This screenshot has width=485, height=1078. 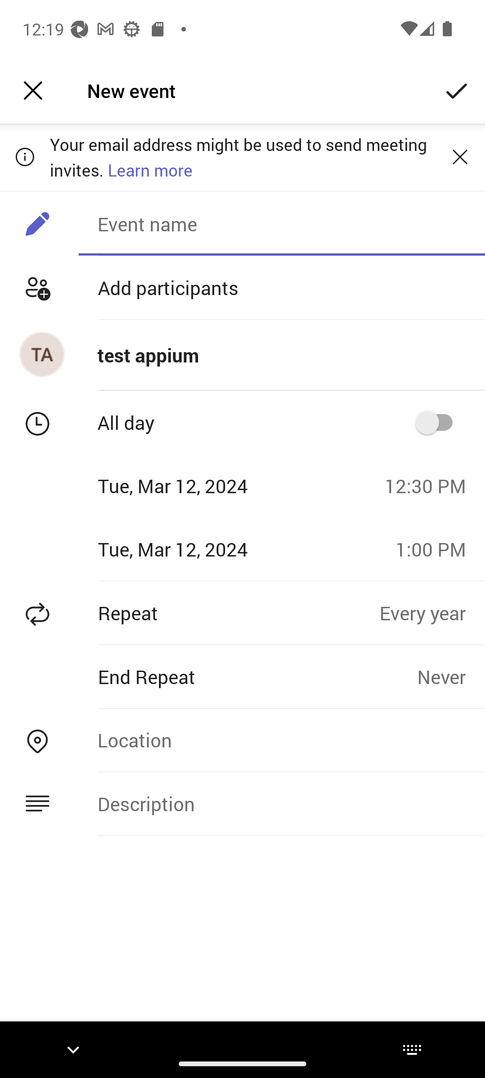 What do you see at coordinates (190, 613) in the screenshot?
I see `Repeat` at bounding box center [190, 613].